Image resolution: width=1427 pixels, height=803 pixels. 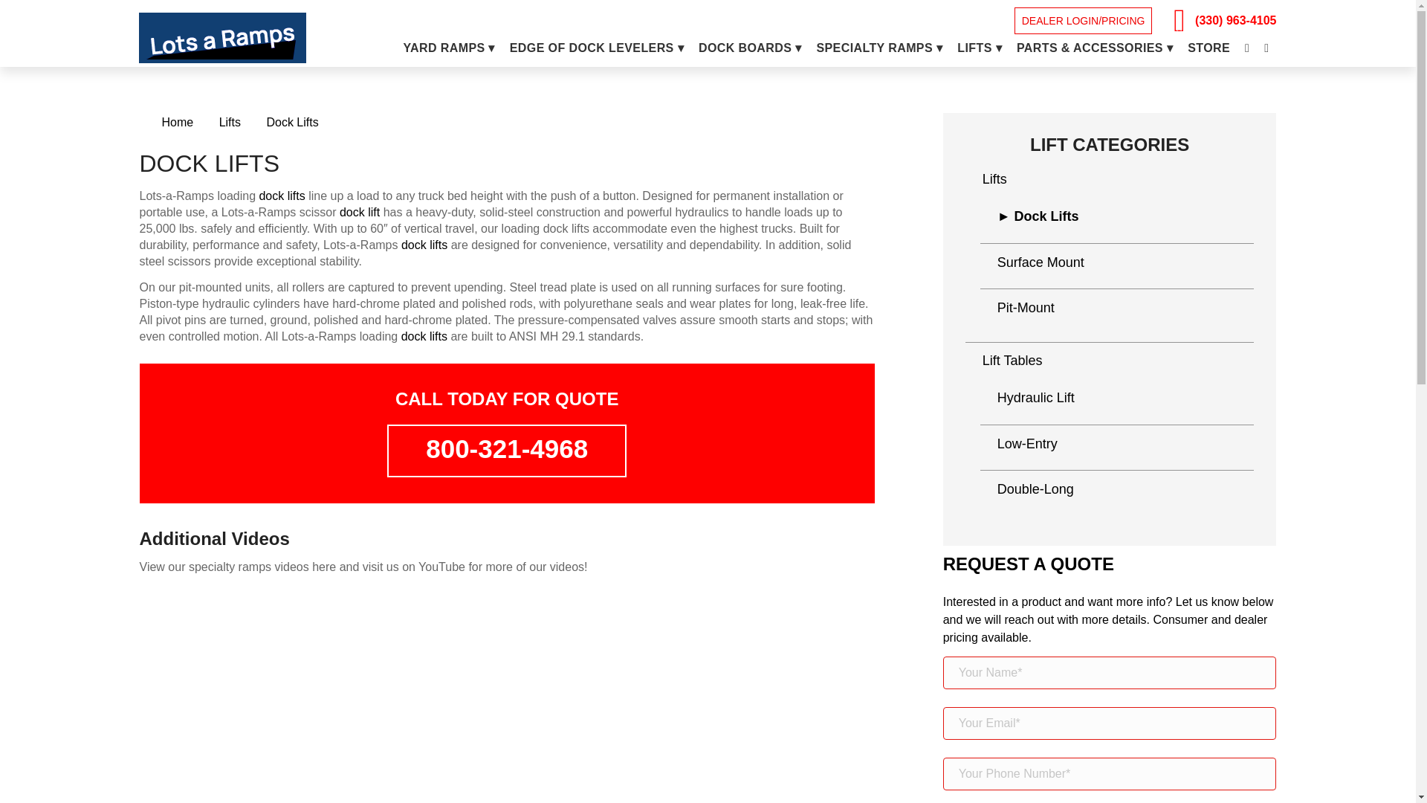 I want to click on YARD RAMPS, so click(x=448, y=48).